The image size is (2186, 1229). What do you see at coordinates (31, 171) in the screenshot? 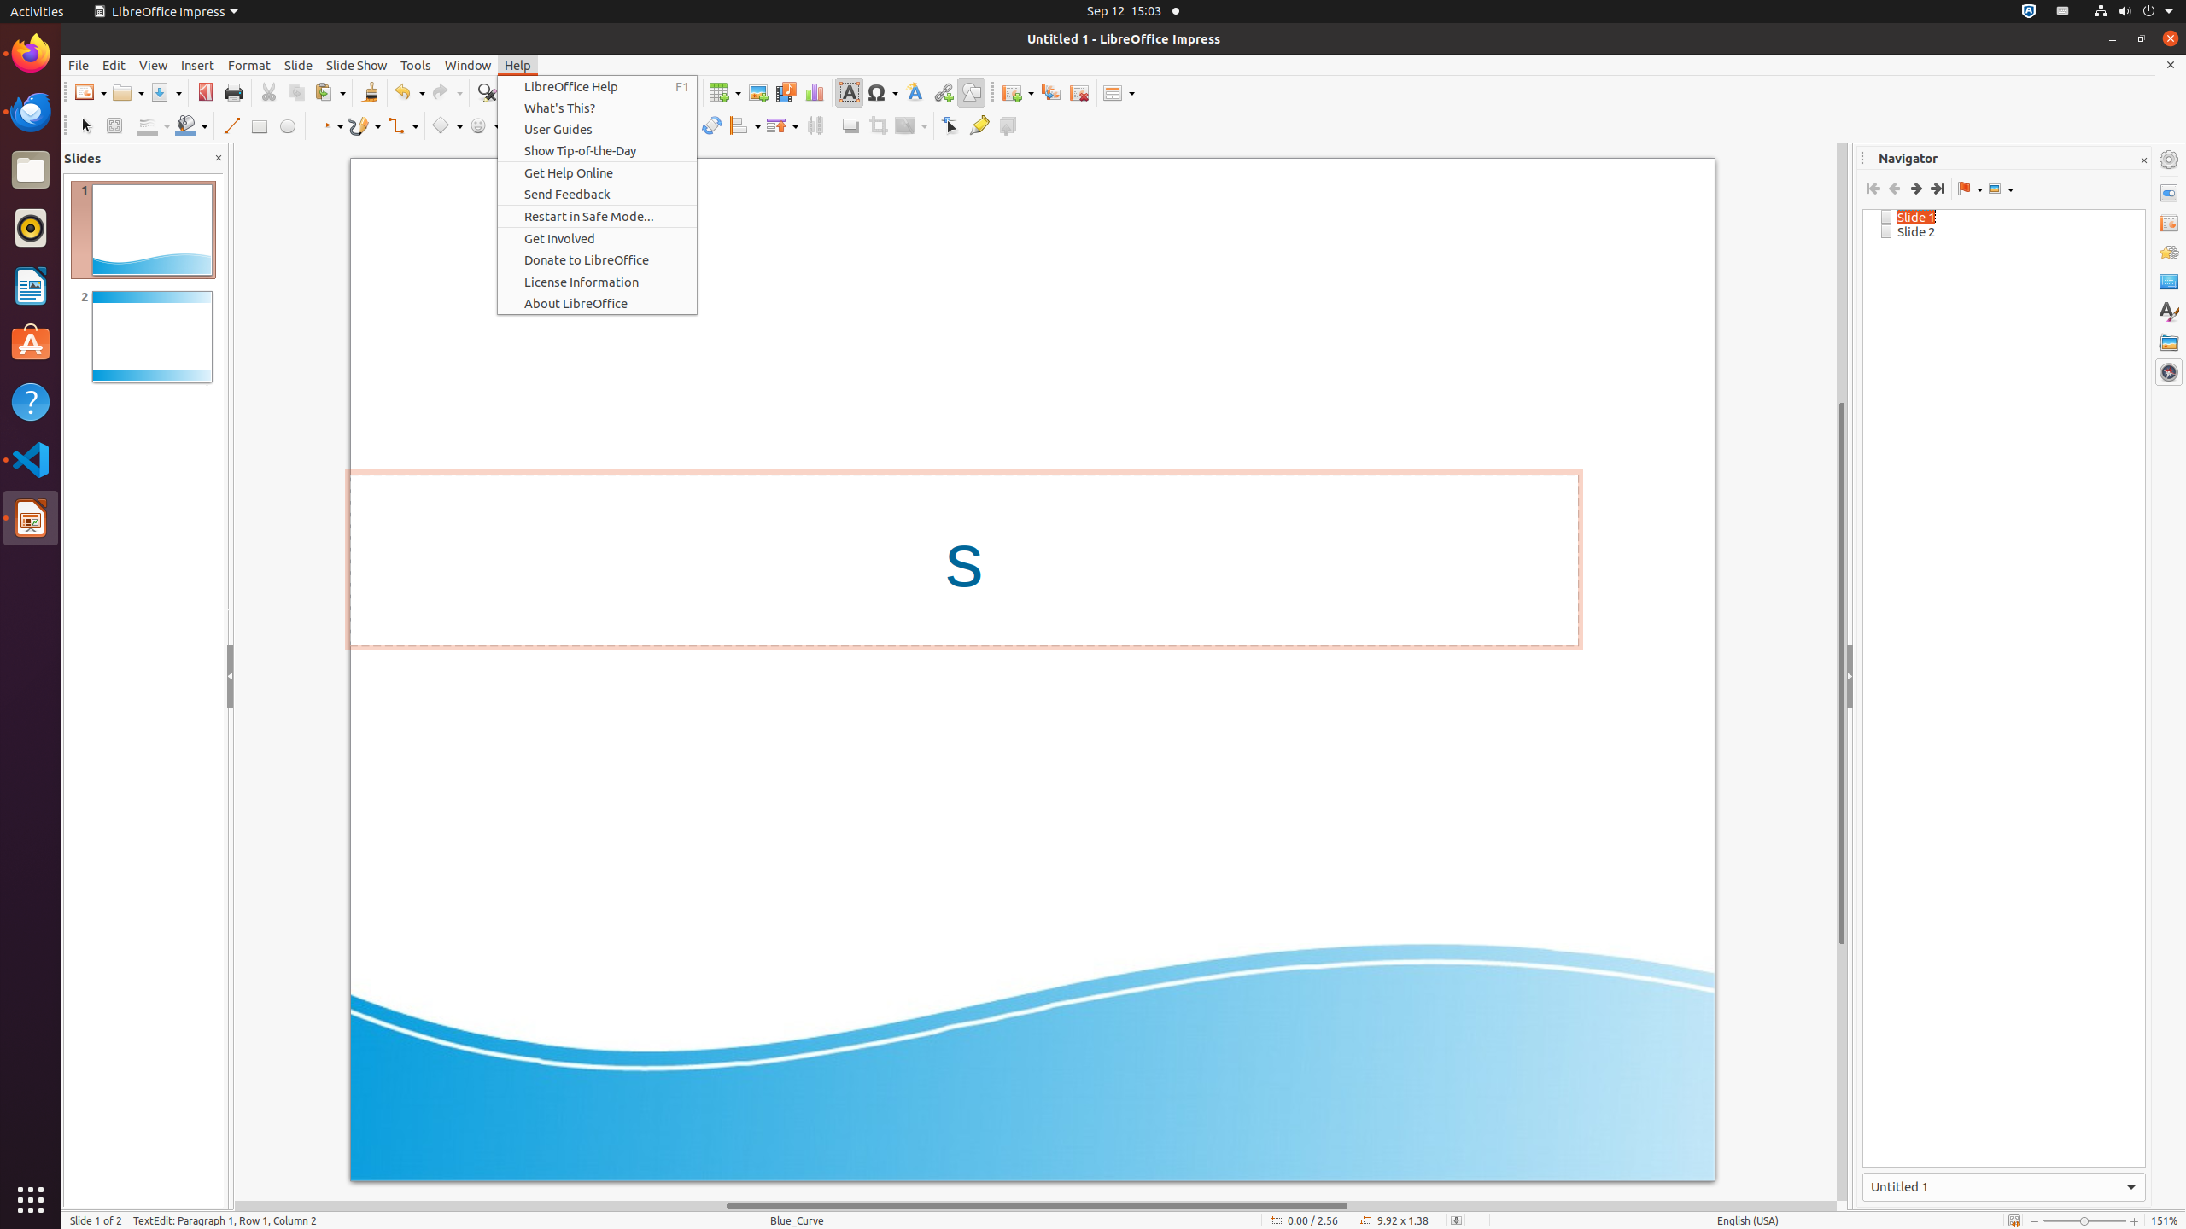
I see `Files` at bounding box center [31, 171].